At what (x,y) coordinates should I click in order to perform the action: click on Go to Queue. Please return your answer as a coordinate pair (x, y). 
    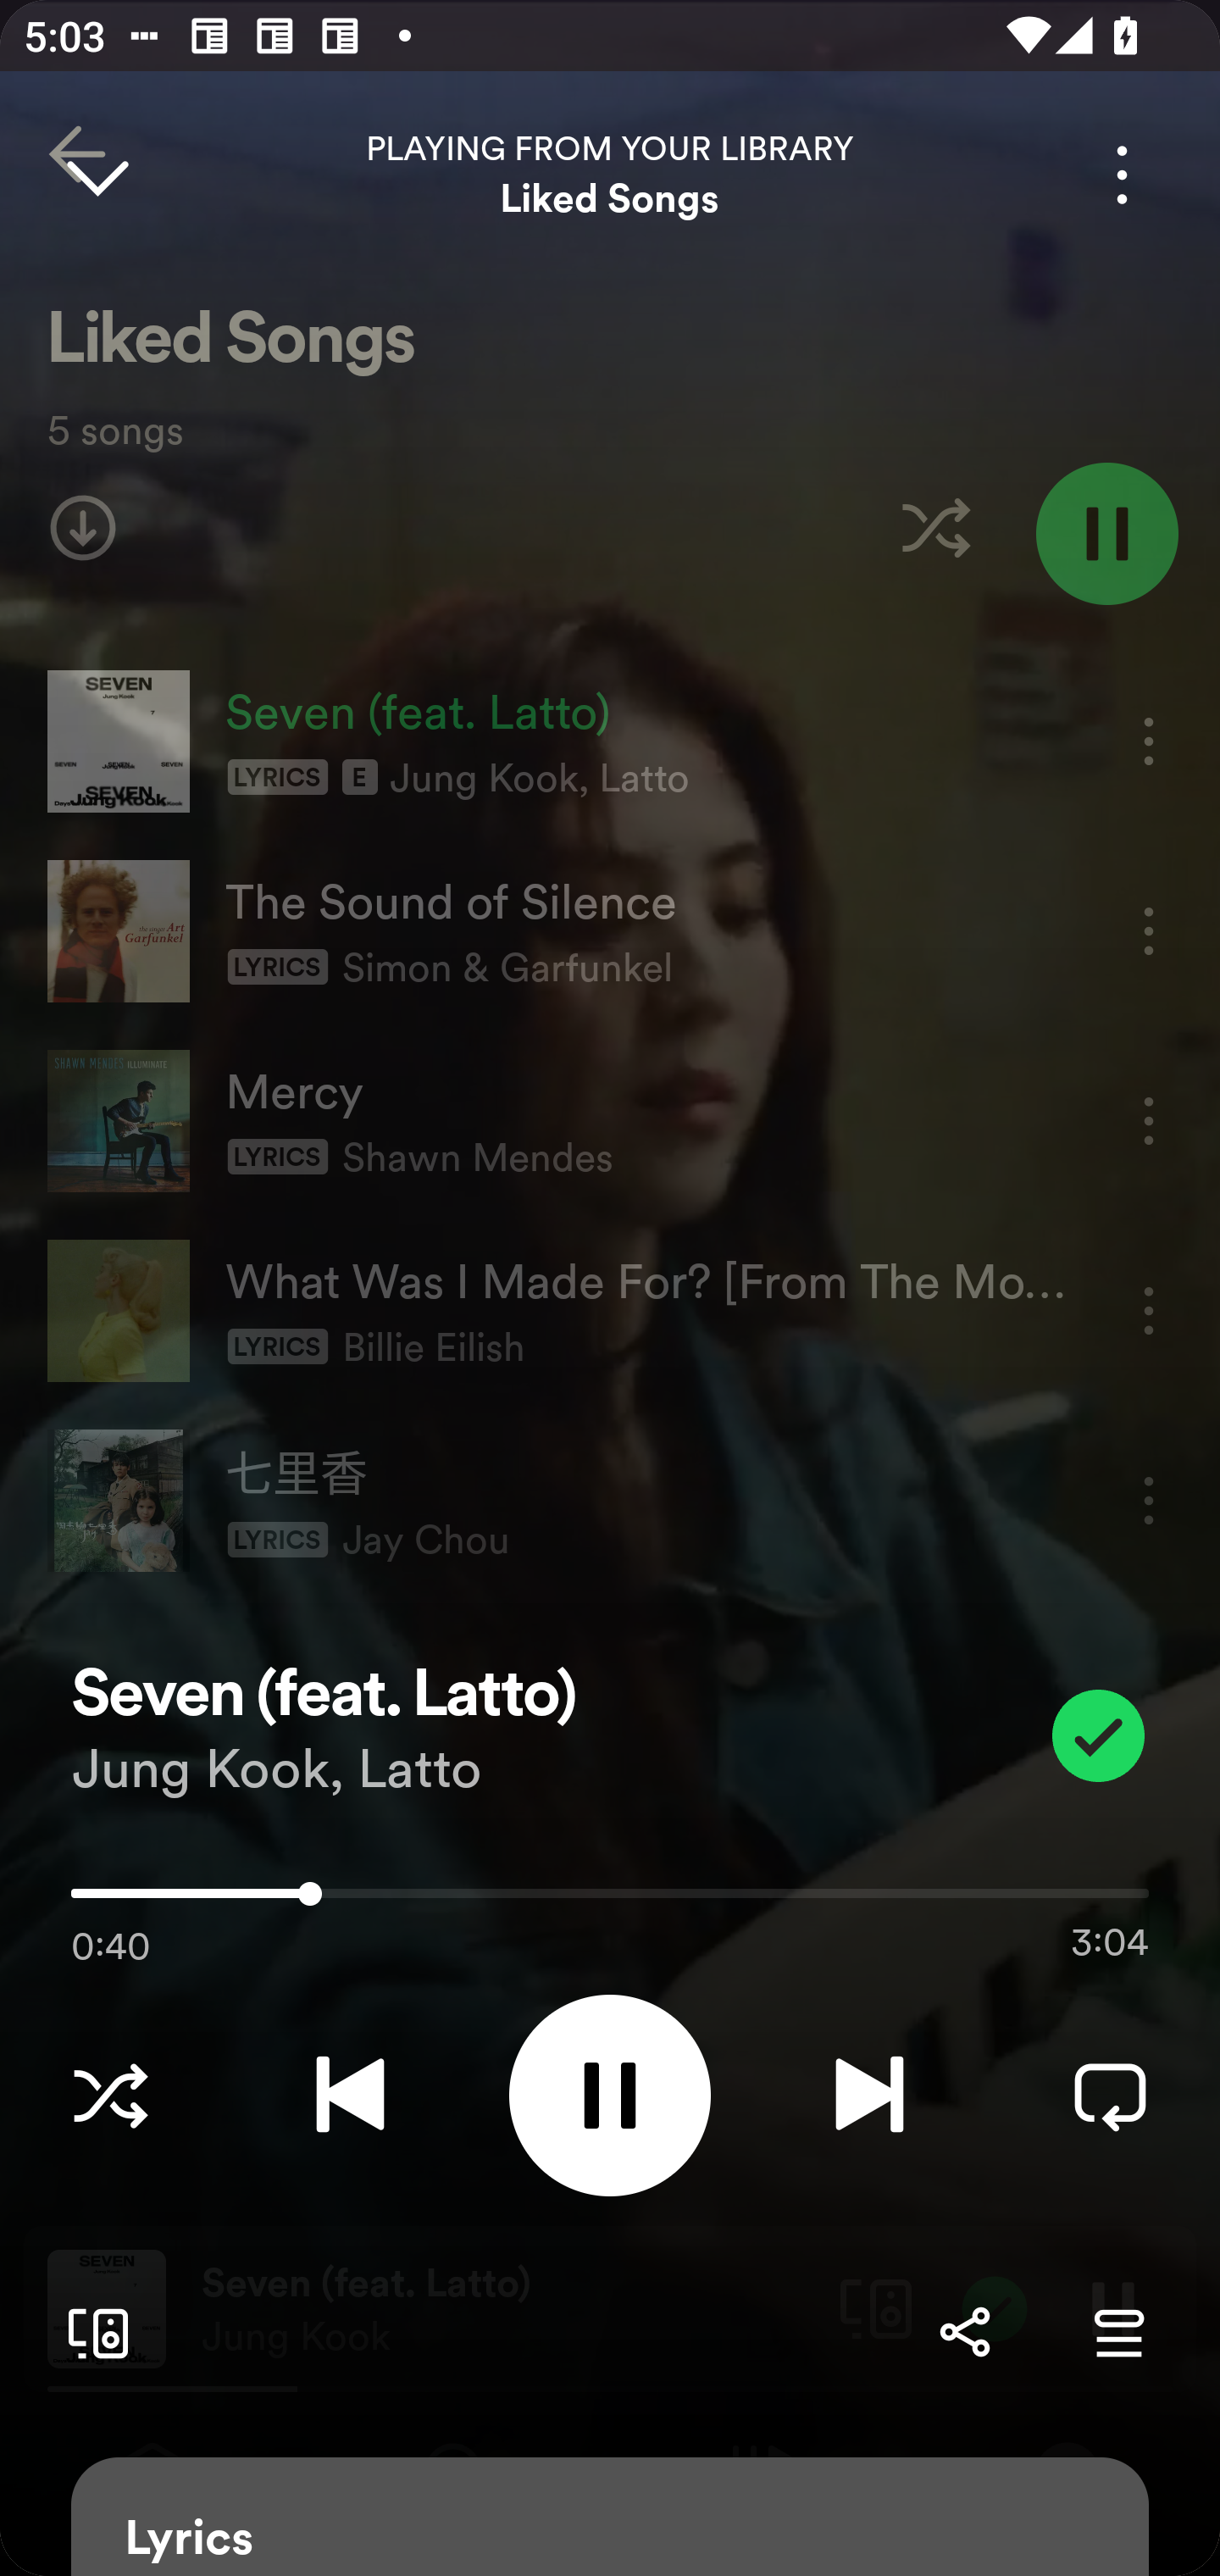
    Looking at the image, I should click on (1118, 2332).